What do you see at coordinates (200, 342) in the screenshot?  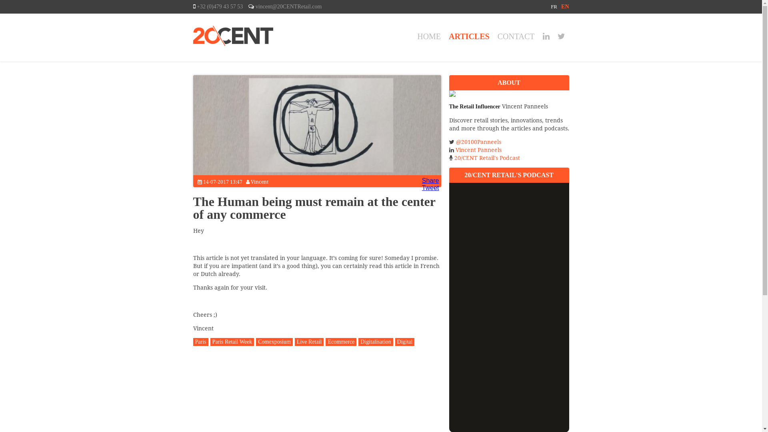 I see `Paris` at bounding box center [200, 342].